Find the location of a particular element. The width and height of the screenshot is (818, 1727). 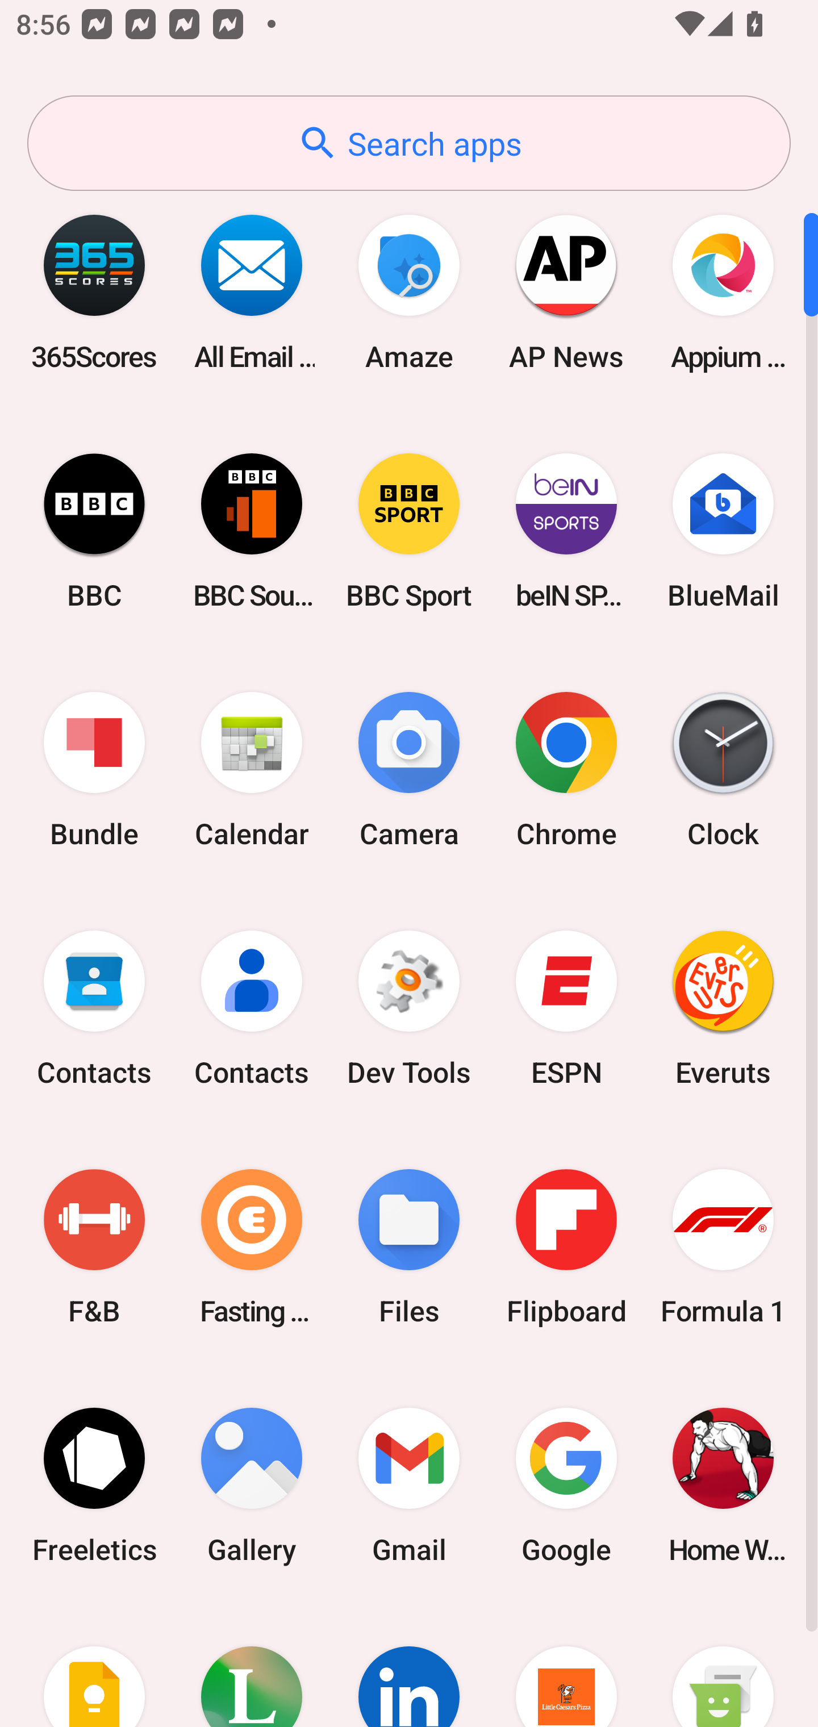

Camera is located at coordinates (409, 770).